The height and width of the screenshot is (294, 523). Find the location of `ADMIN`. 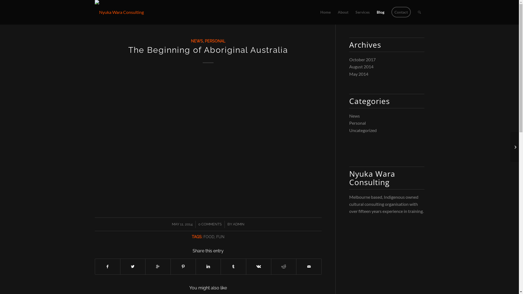

ADMIN is located at coordinates (239, 224).